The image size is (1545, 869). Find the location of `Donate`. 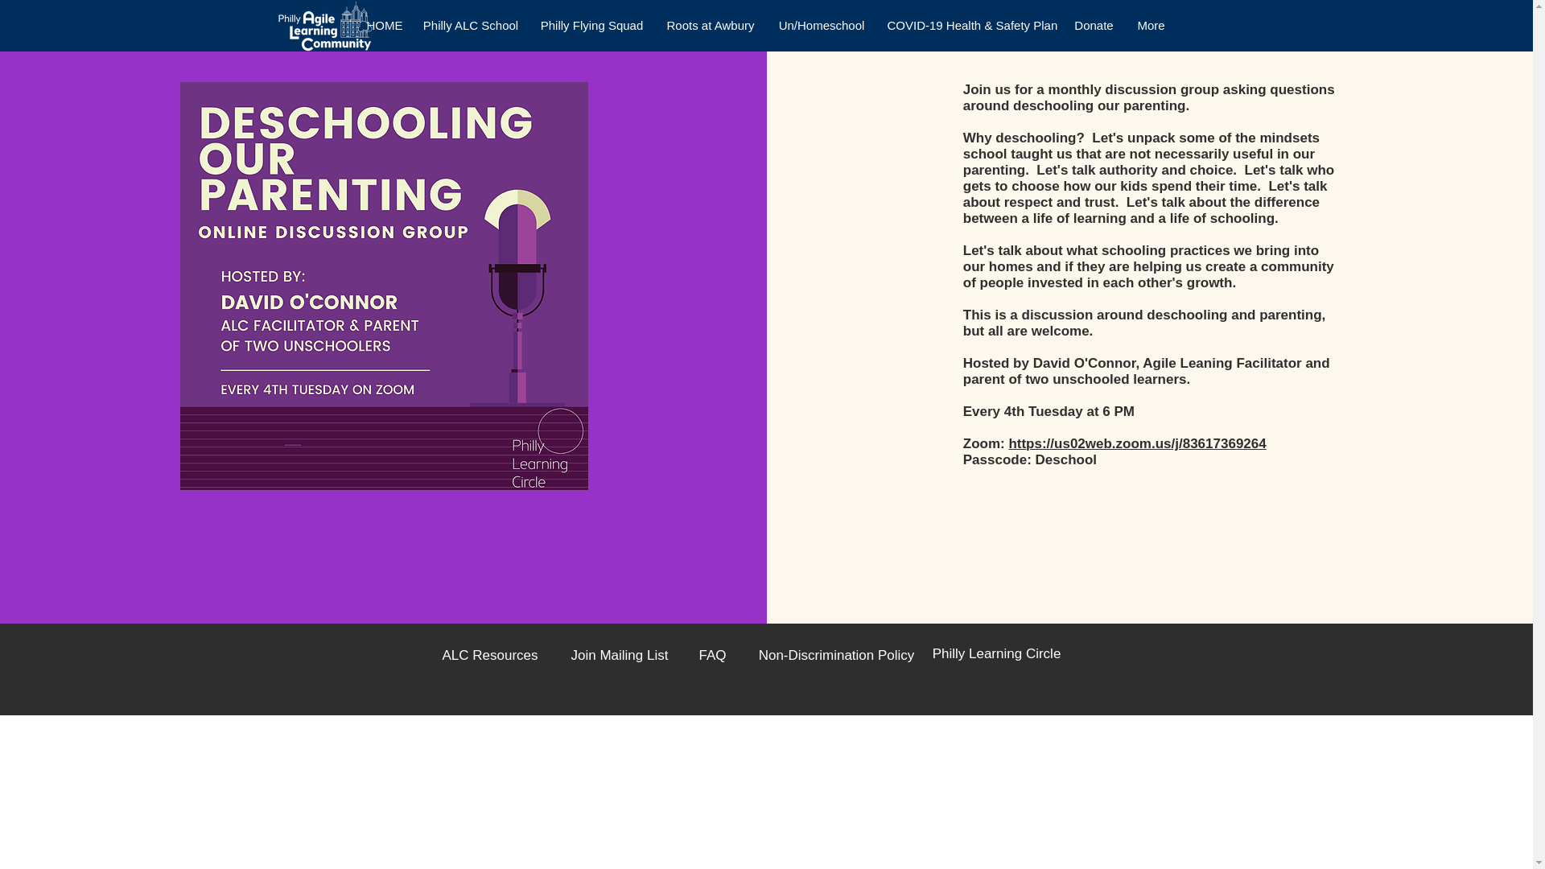

Donate is located at coordinates (1093, 26).